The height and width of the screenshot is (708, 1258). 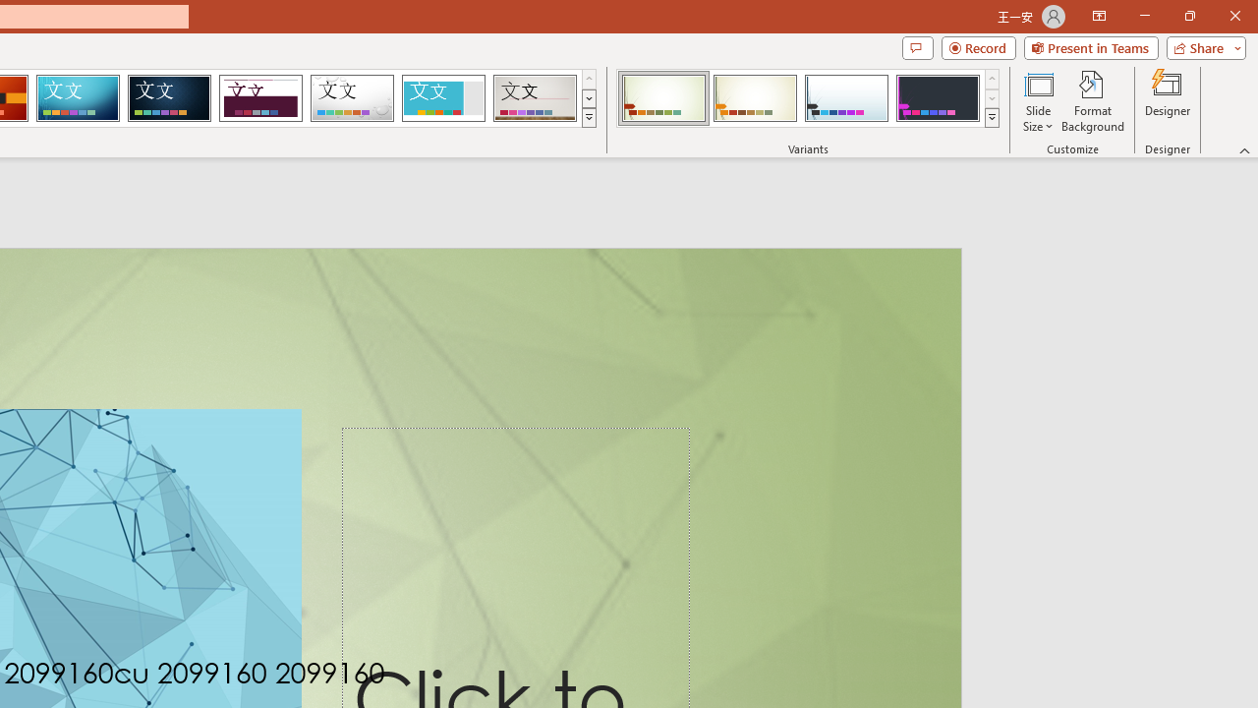 What do you see at coordinates (662, 98) in the screenshot?
I see `Wisp Variant 1` at bounding box center [662, 98].